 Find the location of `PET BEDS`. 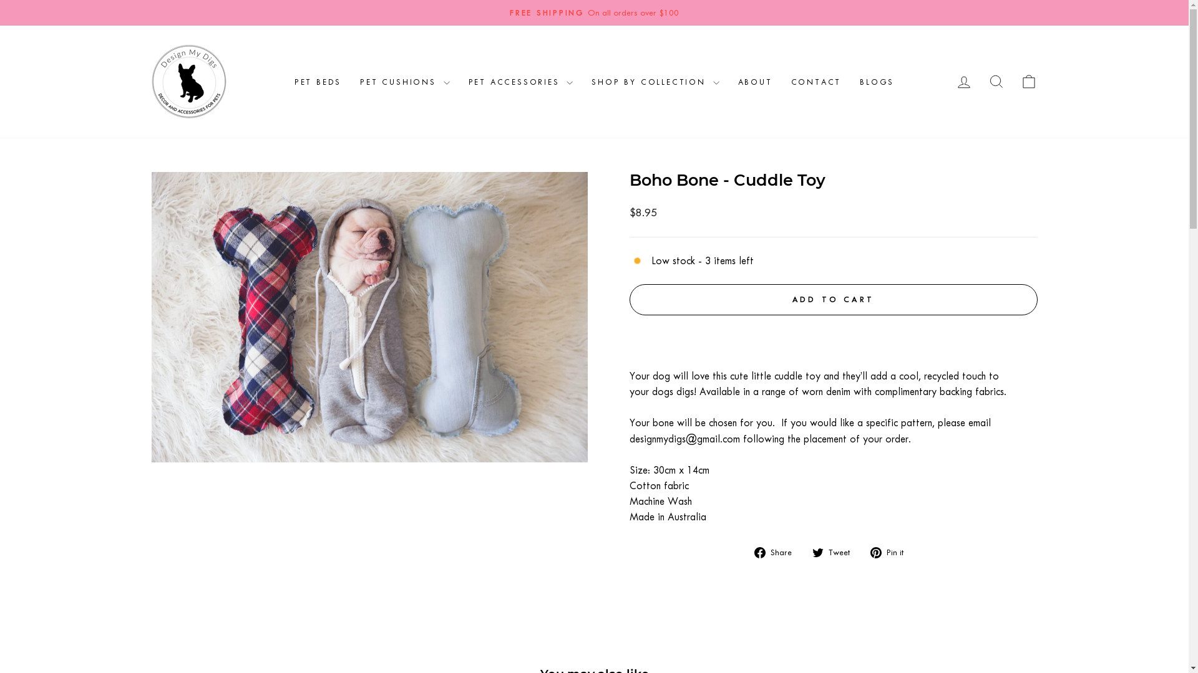

PET BEDS is located at coordinates (318, 82).